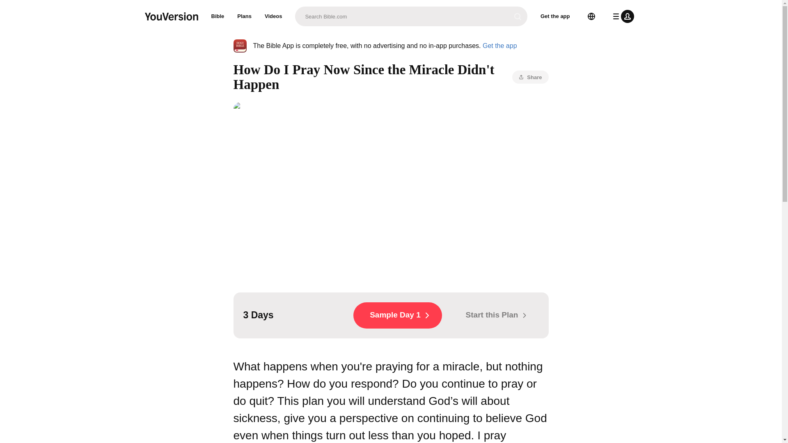 The width and height of the screenshot is (788, 443). I want to click on Videos, so click(273, 16).